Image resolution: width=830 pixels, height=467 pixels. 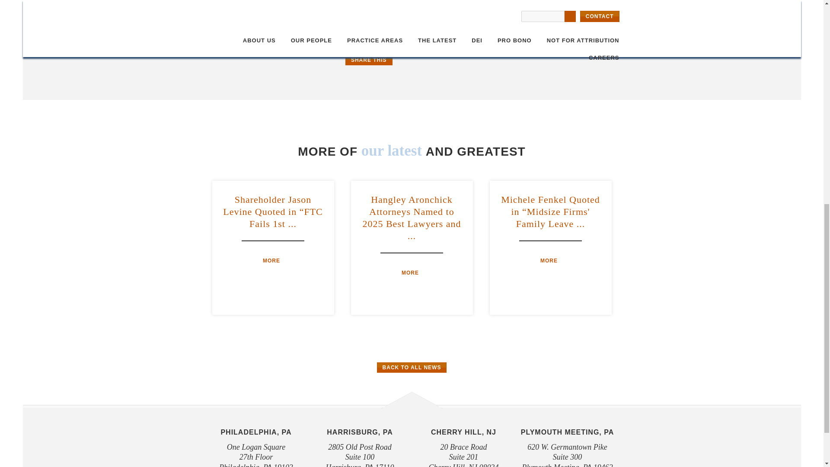 What do you see at coordinates (369, 60) in the screenshot?
I see `SHARE THIS` at bounding box center [369, 60].